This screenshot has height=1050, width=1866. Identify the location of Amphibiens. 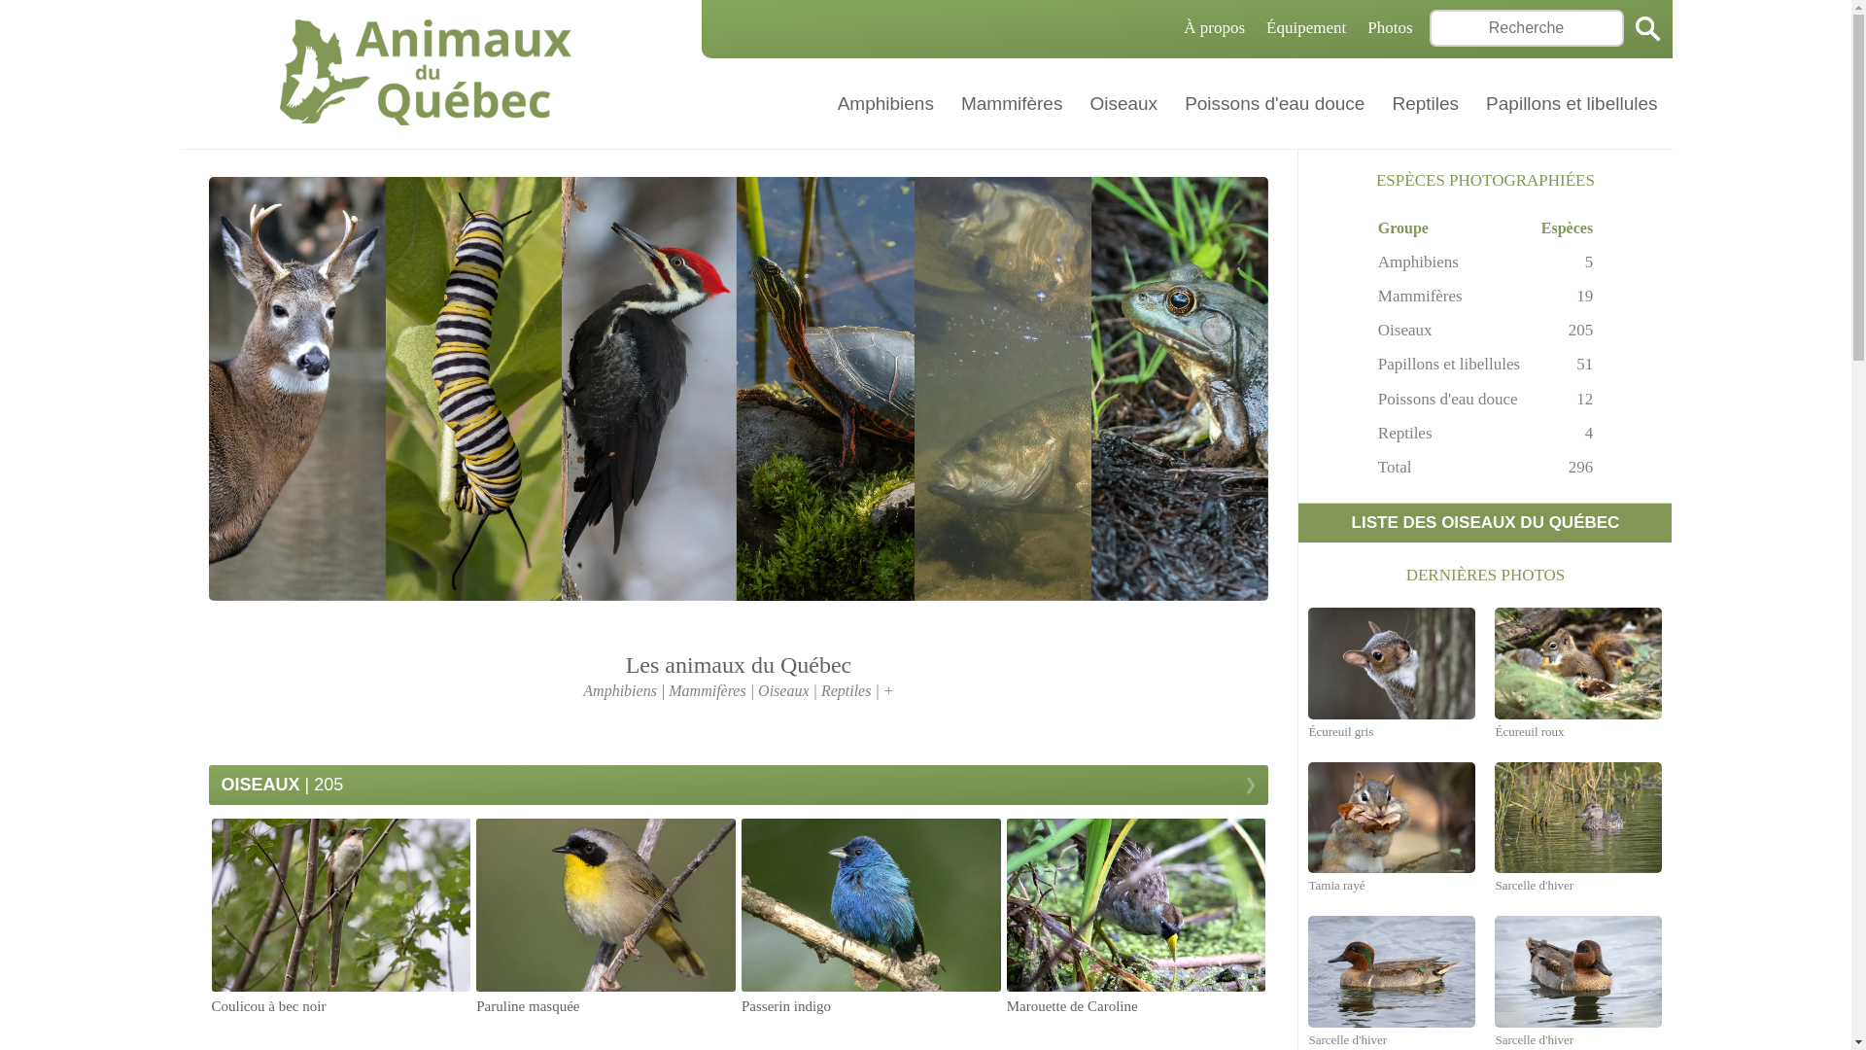
(1419, 262).